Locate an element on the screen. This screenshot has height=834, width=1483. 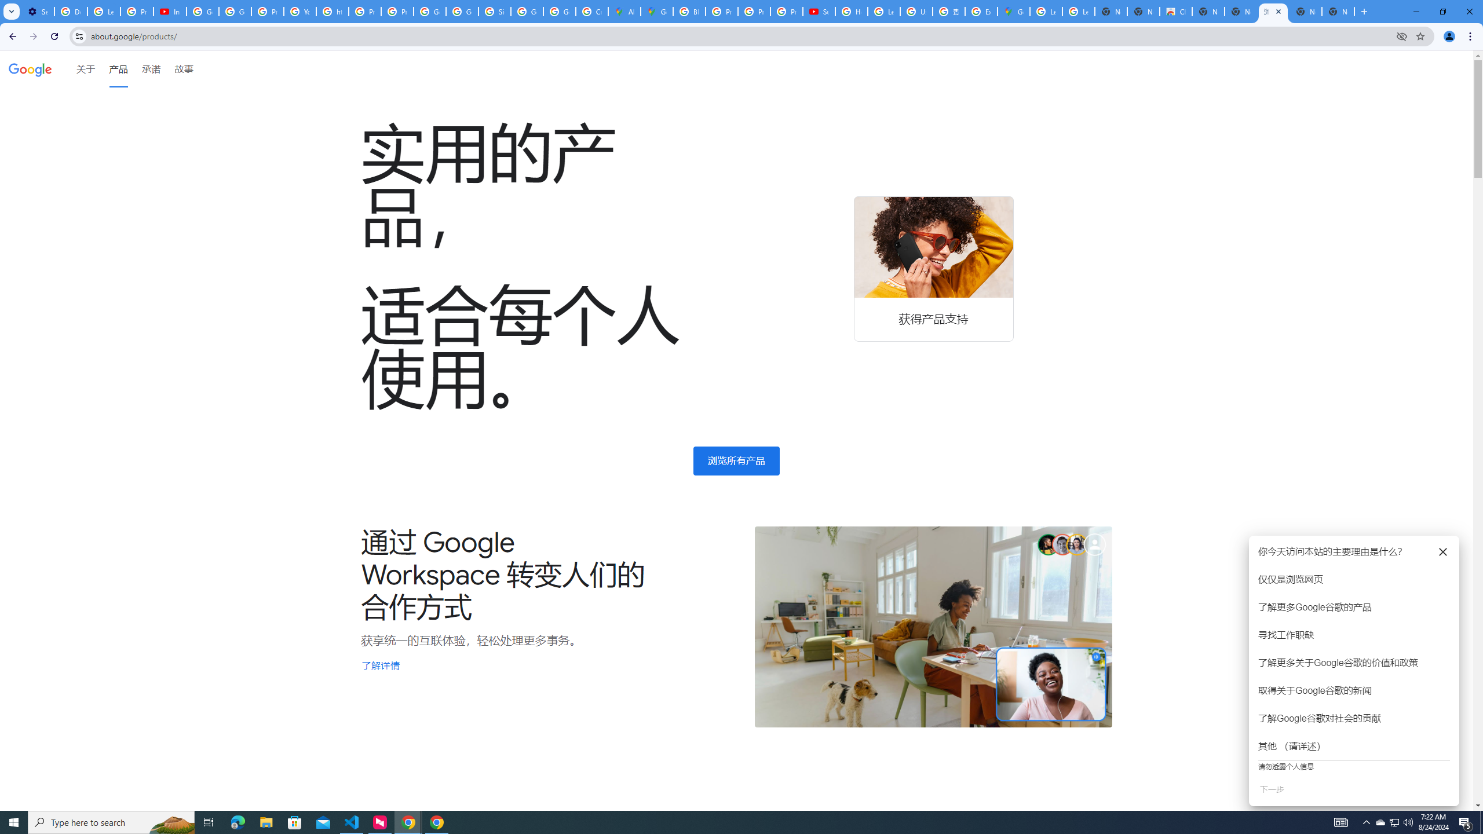
YouTube is located at coordinates (300, 12).